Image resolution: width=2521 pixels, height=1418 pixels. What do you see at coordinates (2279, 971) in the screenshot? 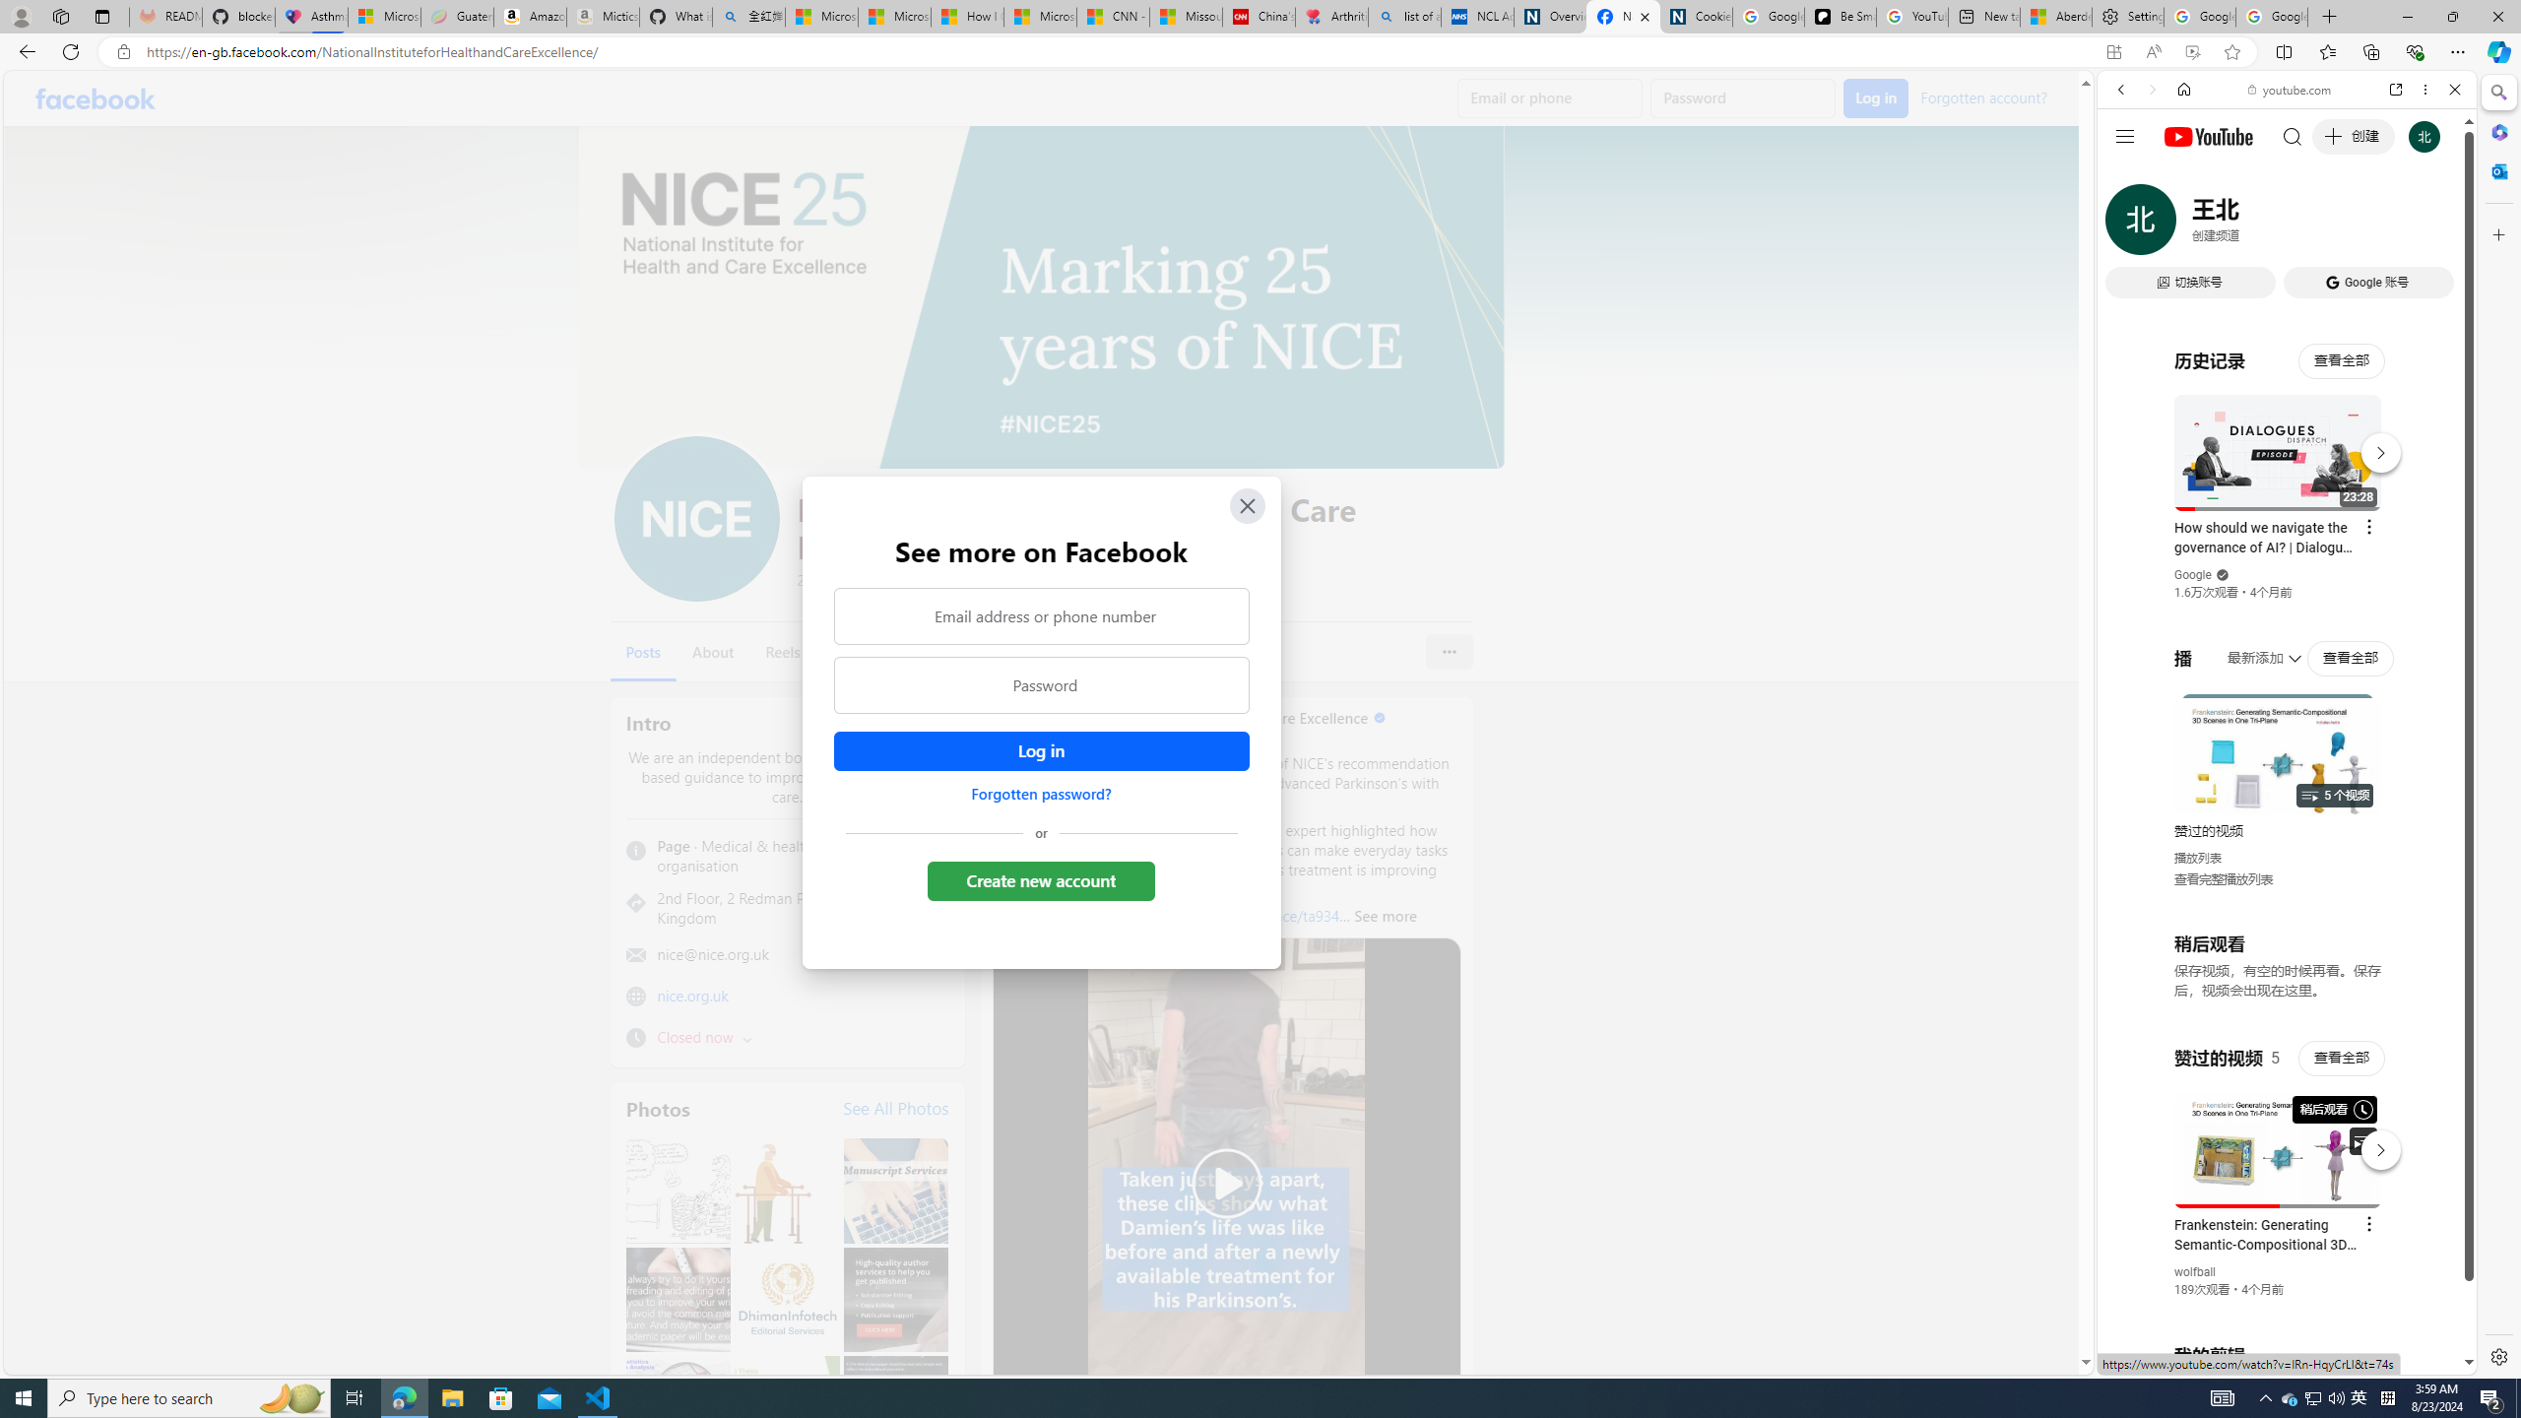
I see `YouTube - YouTube` at bounding box center [2279, 971].